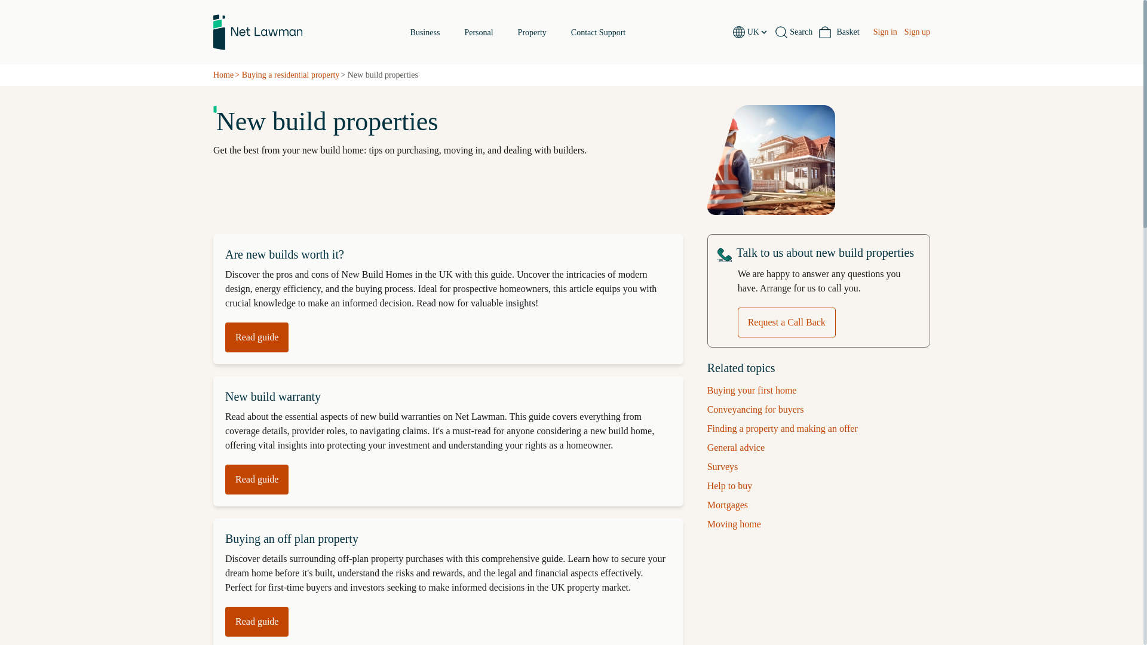 The image size is (1147, 645). Describe the element at coordinates (918, 32) in the screenshot. I see `Sign up` at that location.